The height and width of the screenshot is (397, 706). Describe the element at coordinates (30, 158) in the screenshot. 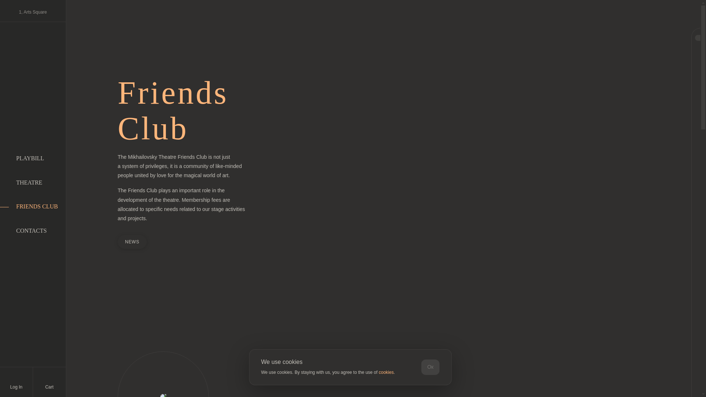

I see `PLAYBILL` at that location.